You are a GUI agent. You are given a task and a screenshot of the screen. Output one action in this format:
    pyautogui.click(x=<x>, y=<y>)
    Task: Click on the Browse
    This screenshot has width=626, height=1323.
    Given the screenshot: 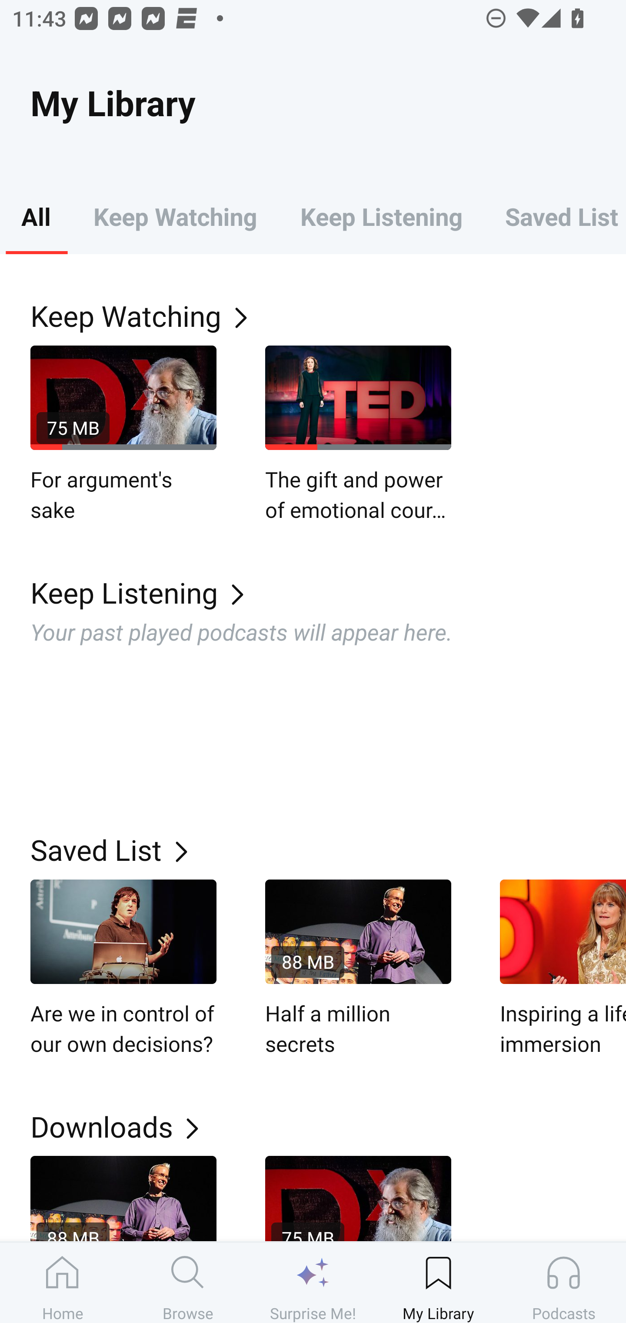 What is the action you would take?
    pyautogui.click(x=188, y=1283)
    